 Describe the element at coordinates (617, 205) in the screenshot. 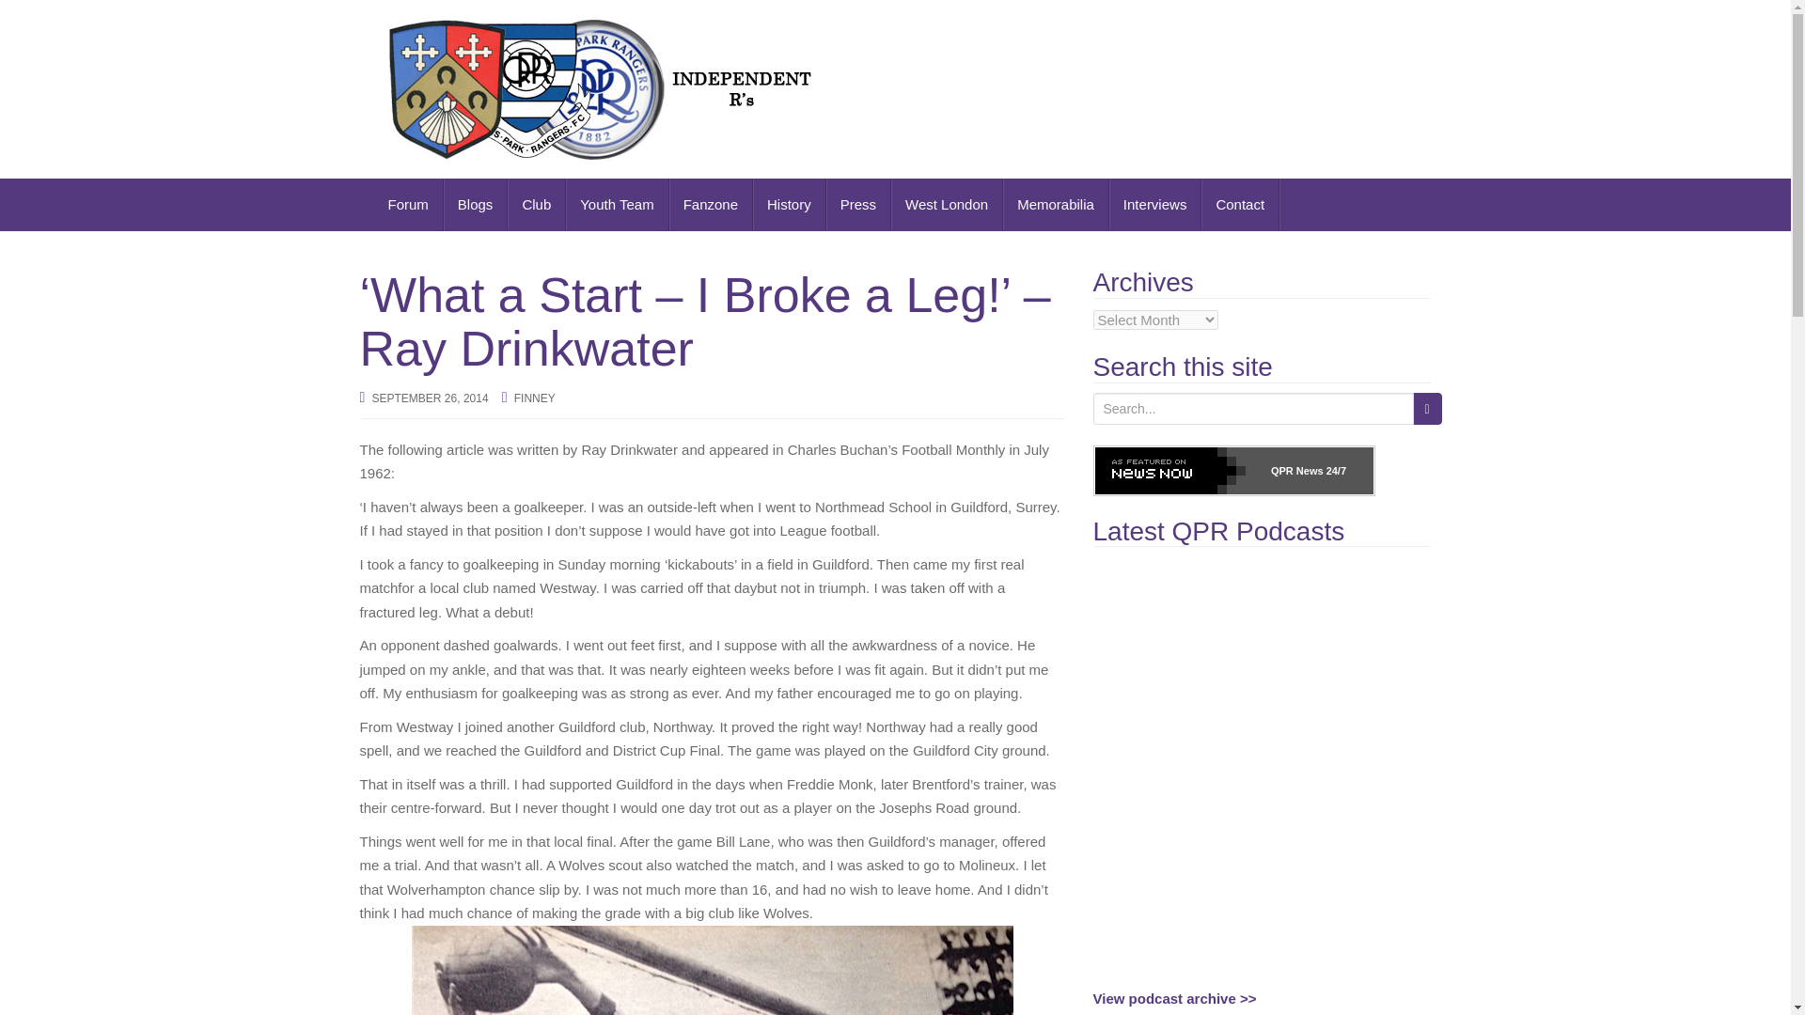

I see `Youth Team` at that location.